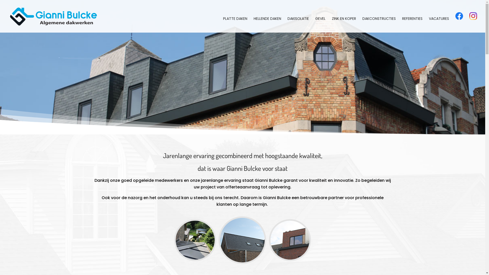  I want to click on DAKCONSTRUCTIES, so click(379, 25).